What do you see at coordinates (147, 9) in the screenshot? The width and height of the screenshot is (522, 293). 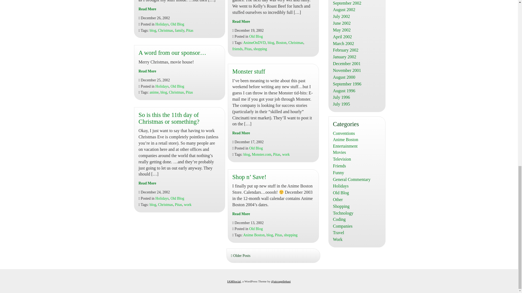 I see `I just wanna go home.` at bounding box center [147, 9].